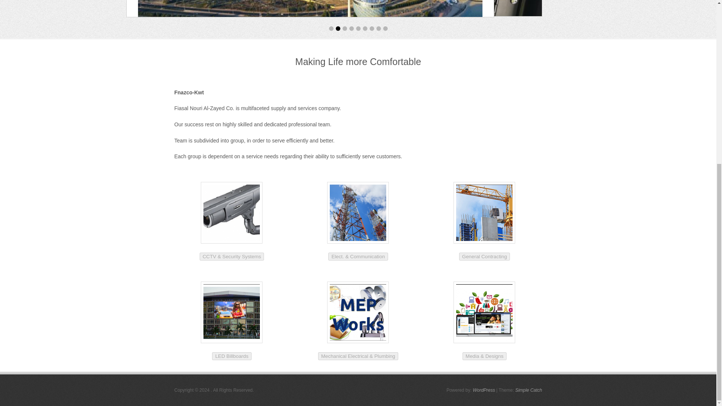  I want to click on 6, so click(364, 29).